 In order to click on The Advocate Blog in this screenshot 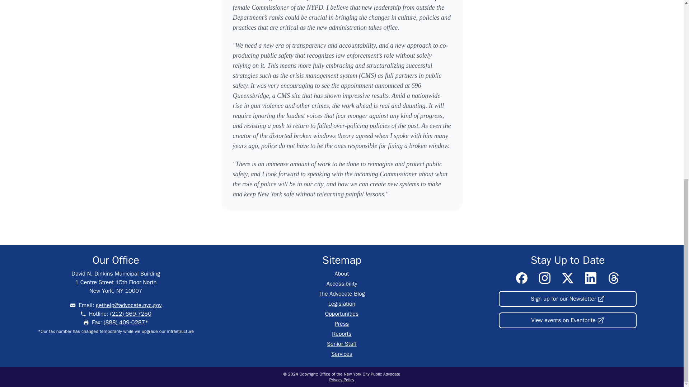, I will do `click(341, 294)`.